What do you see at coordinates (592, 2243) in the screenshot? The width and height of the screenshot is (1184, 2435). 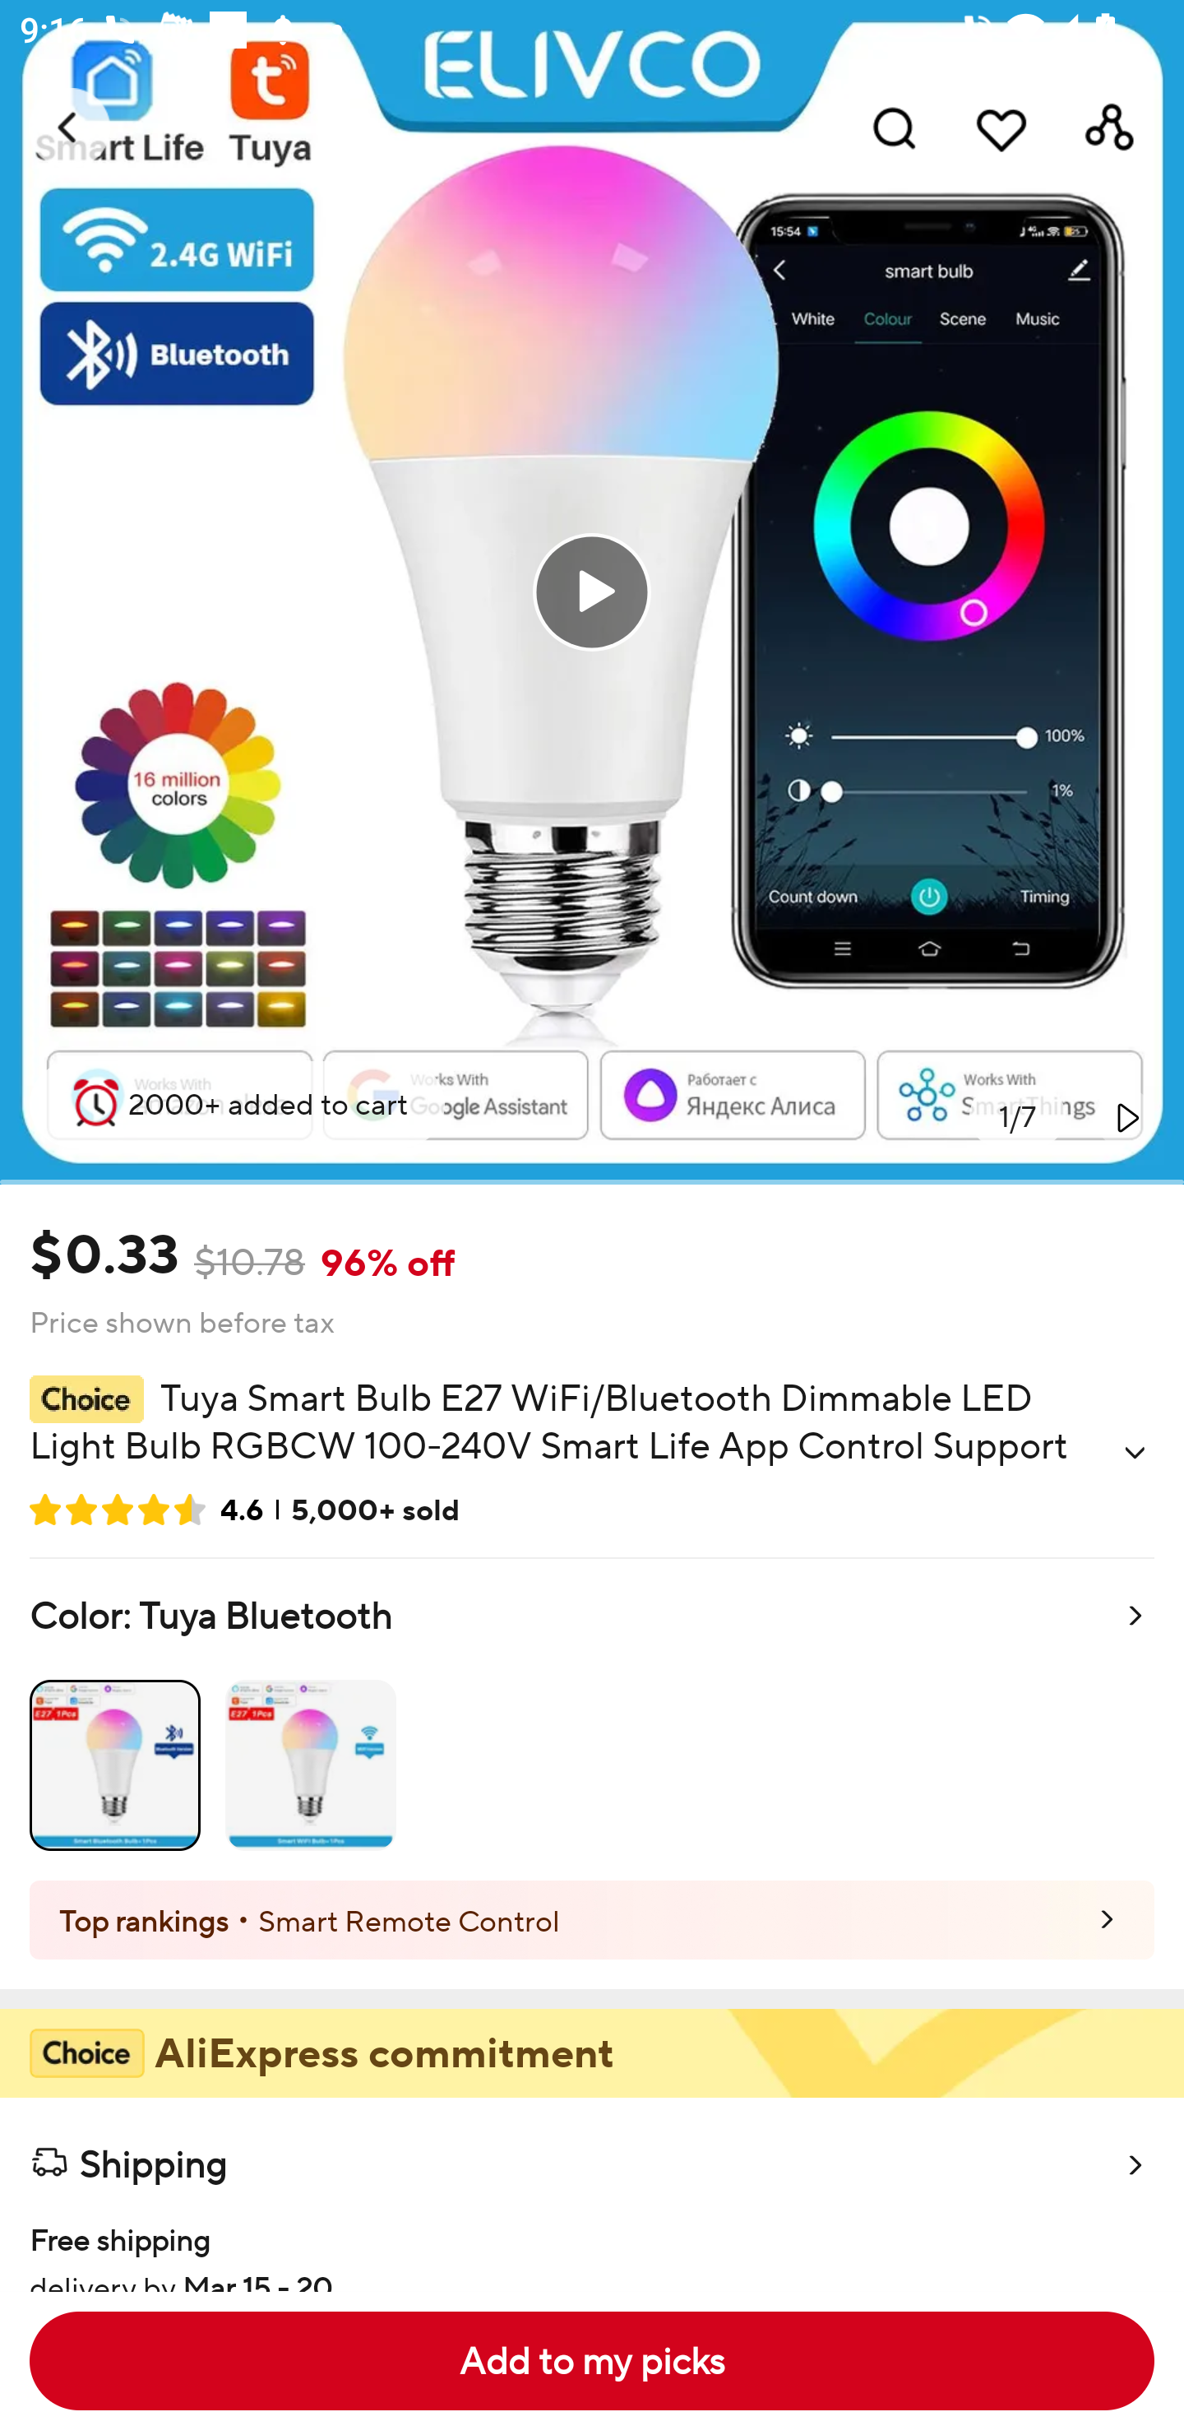 I see `Free shipping  delivery by Mar 15 - 20 ` at bounding box center [592, 2243].